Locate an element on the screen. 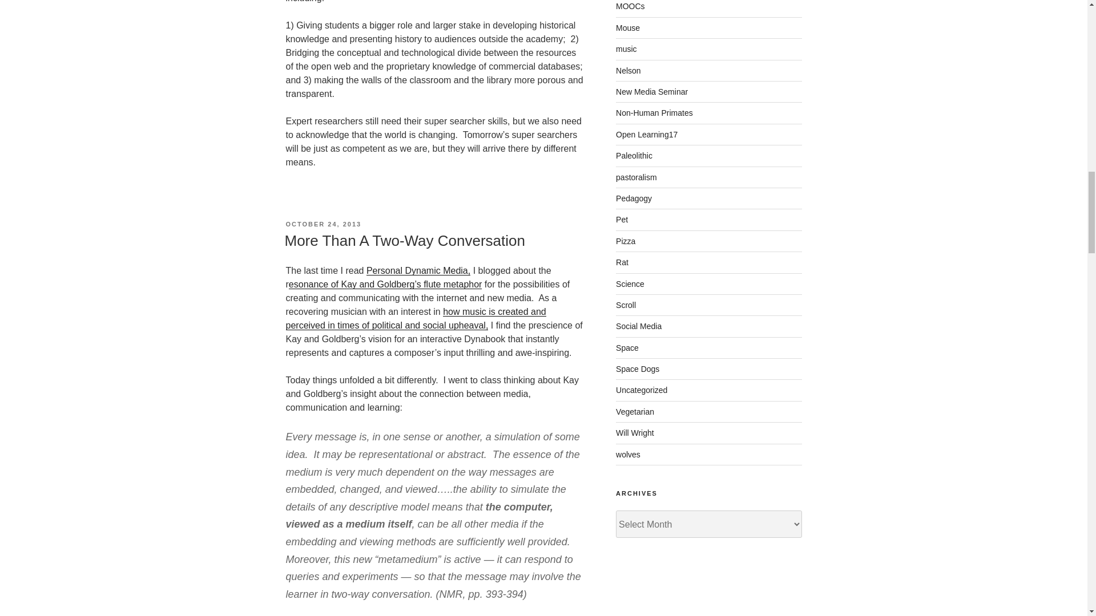  Personal Dynamic Media, NMR is located at coordinates (418, 270).